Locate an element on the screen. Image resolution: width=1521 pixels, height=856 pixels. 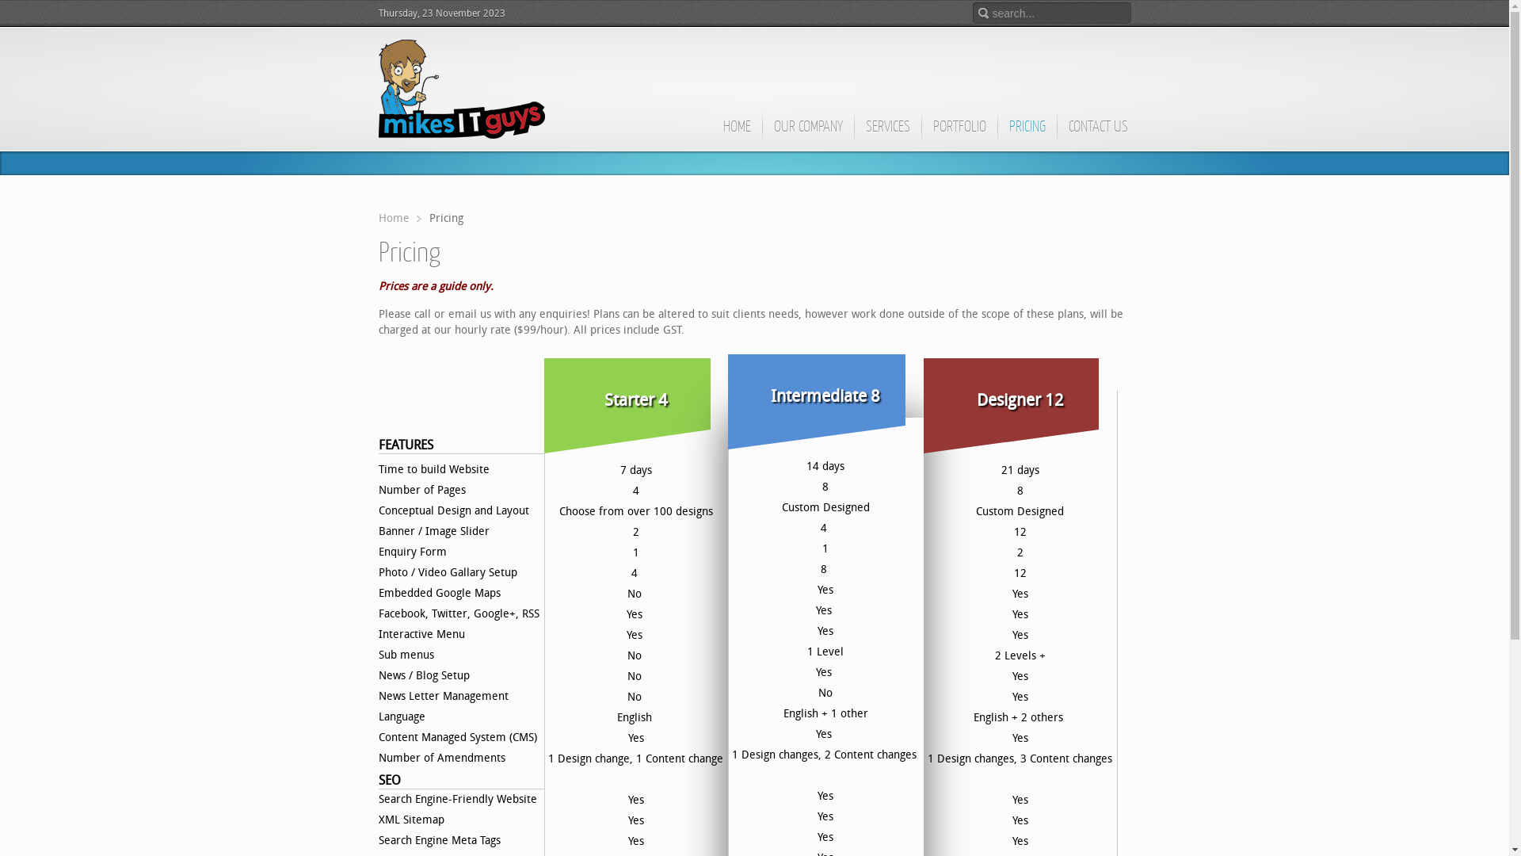
Home is located at coordinates (400, 219).